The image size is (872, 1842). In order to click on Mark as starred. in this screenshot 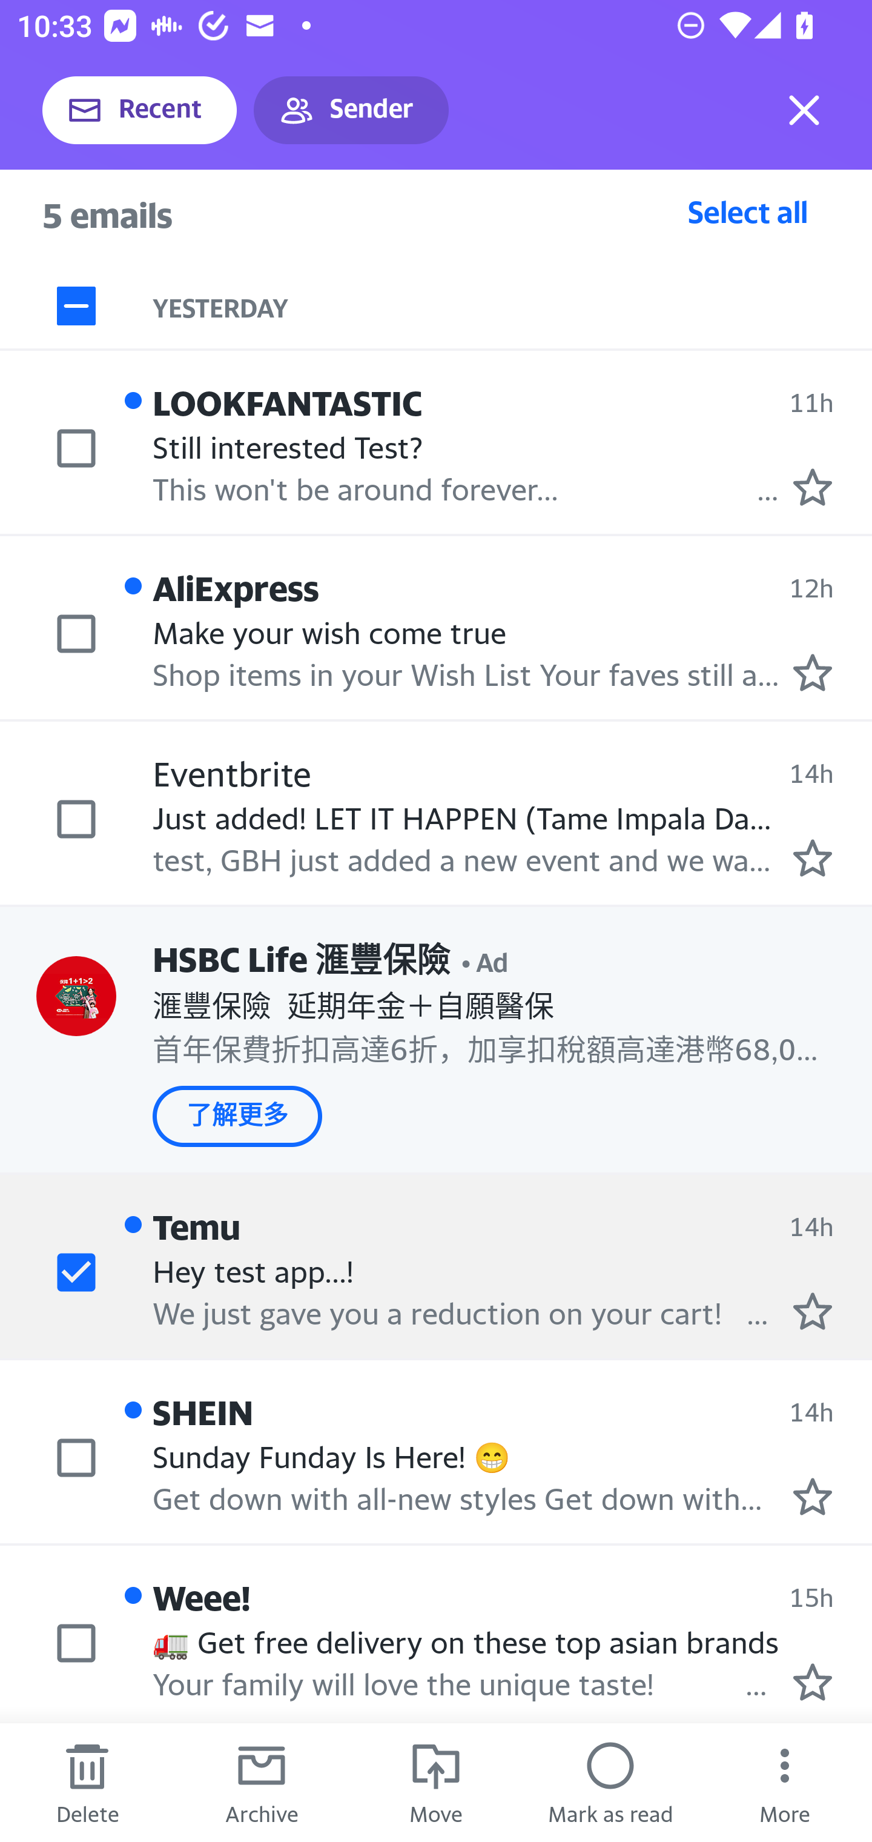, I will do `click(813, 1497)`.